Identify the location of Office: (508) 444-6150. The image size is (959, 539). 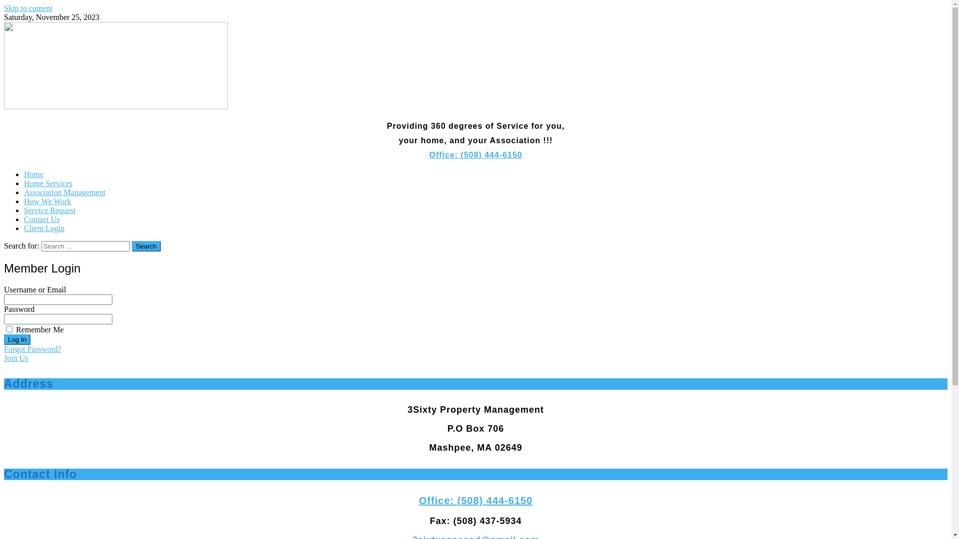
(476, 155).